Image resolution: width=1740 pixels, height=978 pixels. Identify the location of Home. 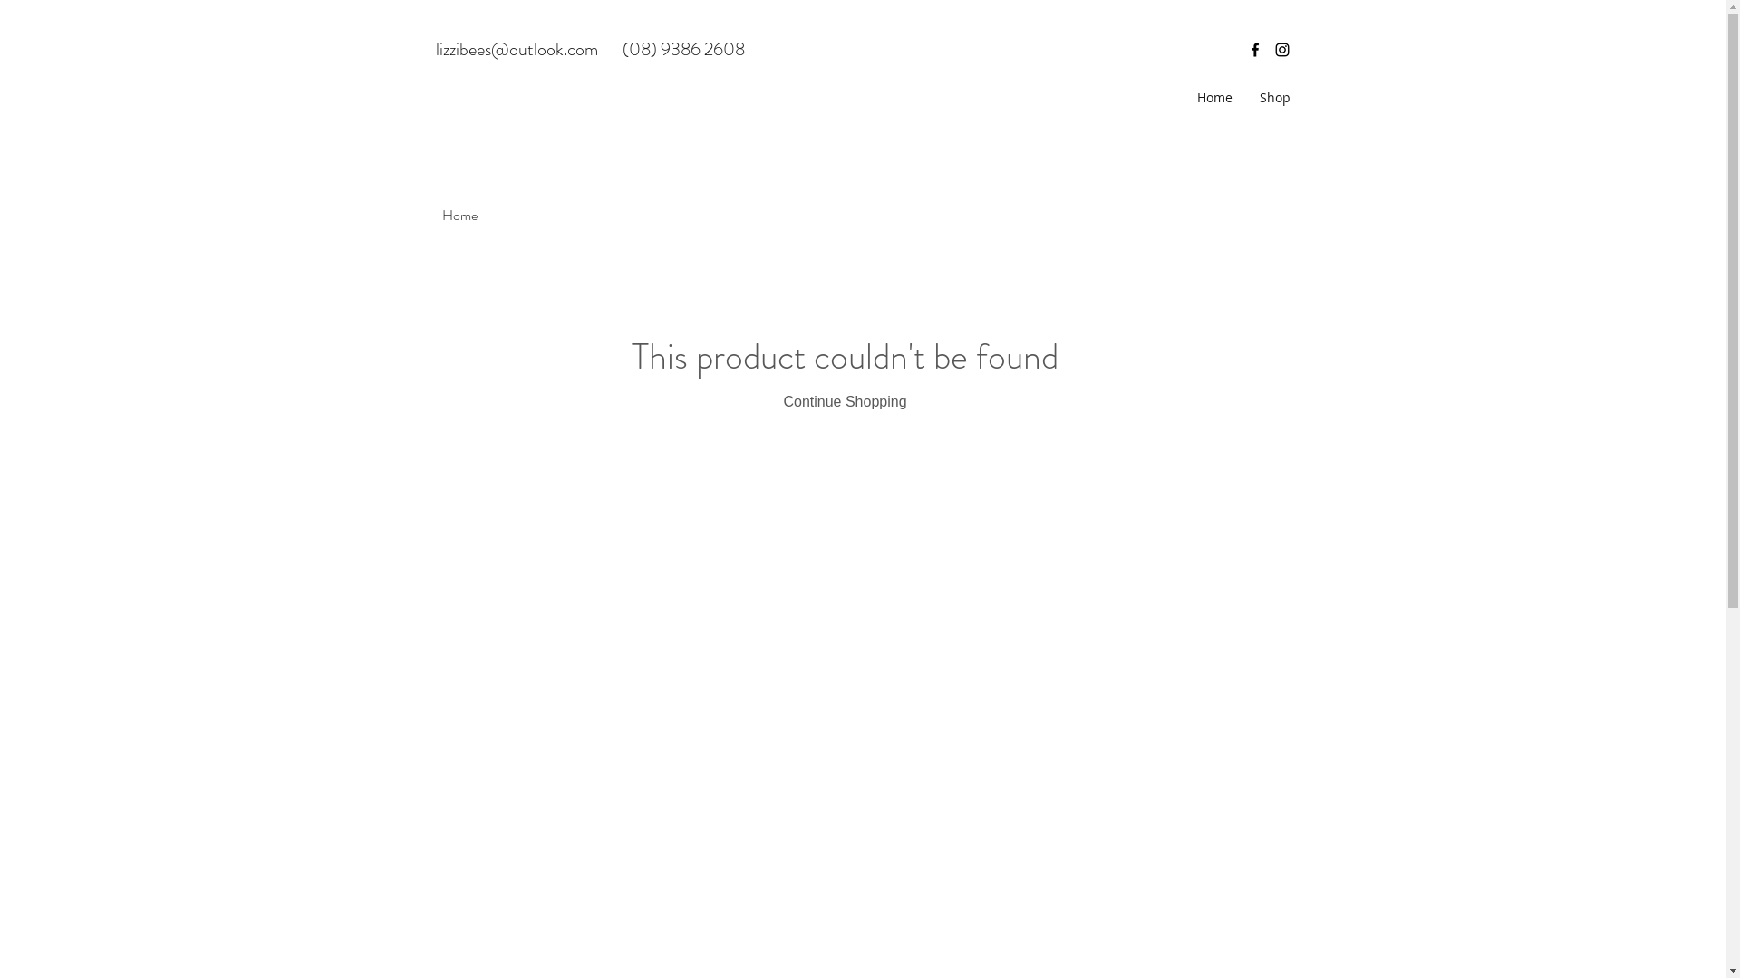
(460, 216).